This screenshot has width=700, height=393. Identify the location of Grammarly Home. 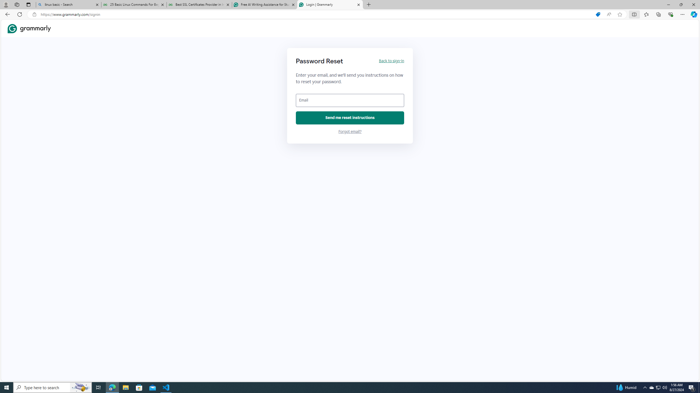
(29, 28).